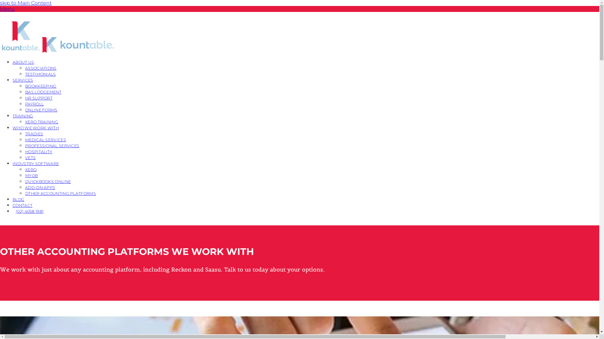 This screenshot has width=604, height=339. What do you see at coordinates (18, 199) in the screenshot?
I see `BLOG` at bounding box center [18, 199].